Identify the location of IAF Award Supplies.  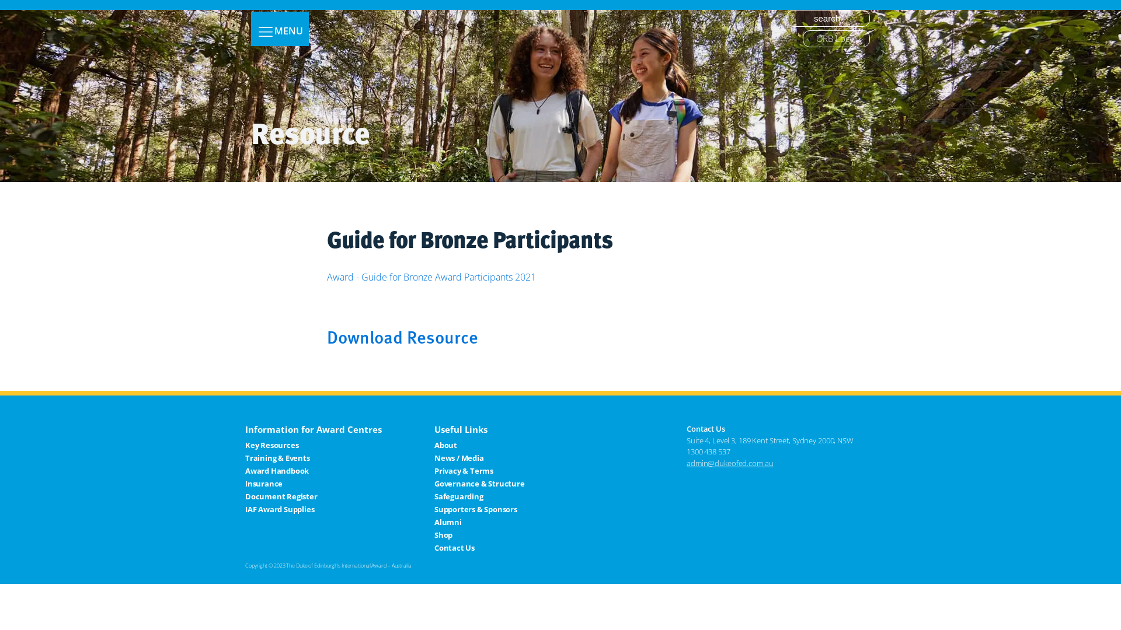
(281, 509).